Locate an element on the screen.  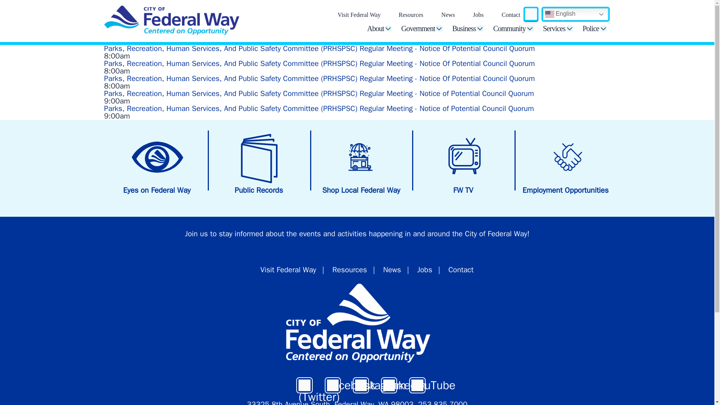
E-Newsletter Sign-up is located at coordinates (196, 234).